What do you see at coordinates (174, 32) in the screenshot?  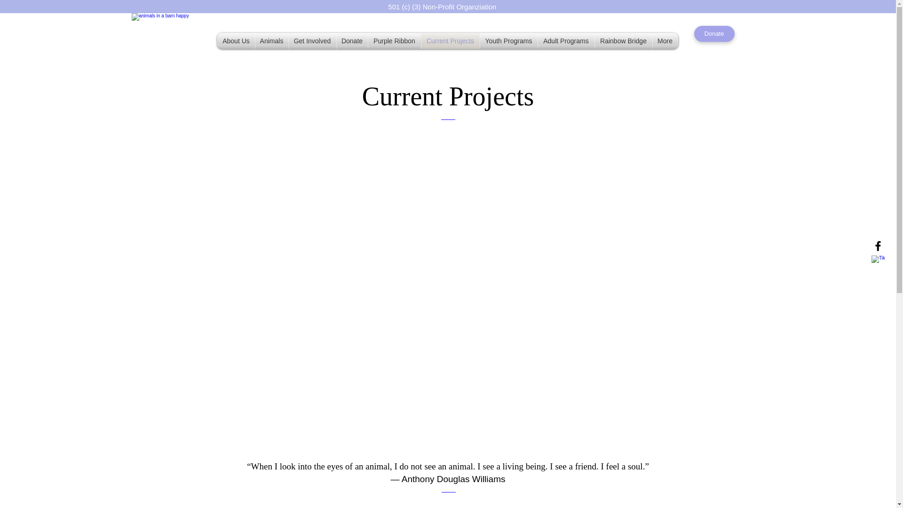 I see `Screen Shot 2023-03-22 at 1.18.20 PM.png` at bounding box center [174, 32].